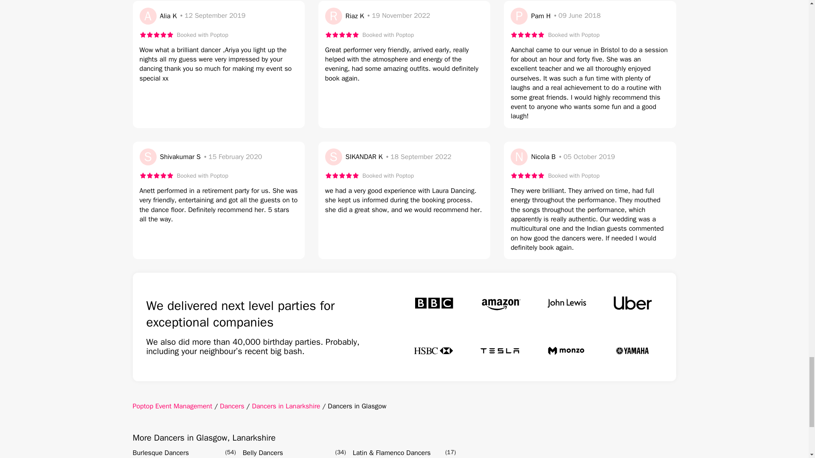  What do you see at coordinates (232, 406) in the screenshot?
I see `Dancers` at bounding box center [232, 406].